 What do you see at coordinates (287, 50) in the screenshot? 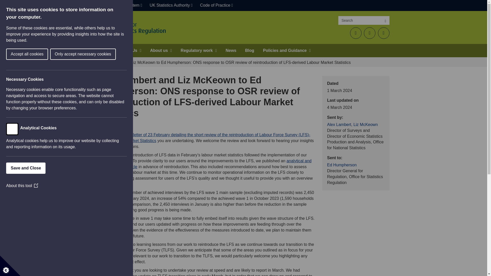
I see `Policies and Guidance` at bounding box center [287, 50].